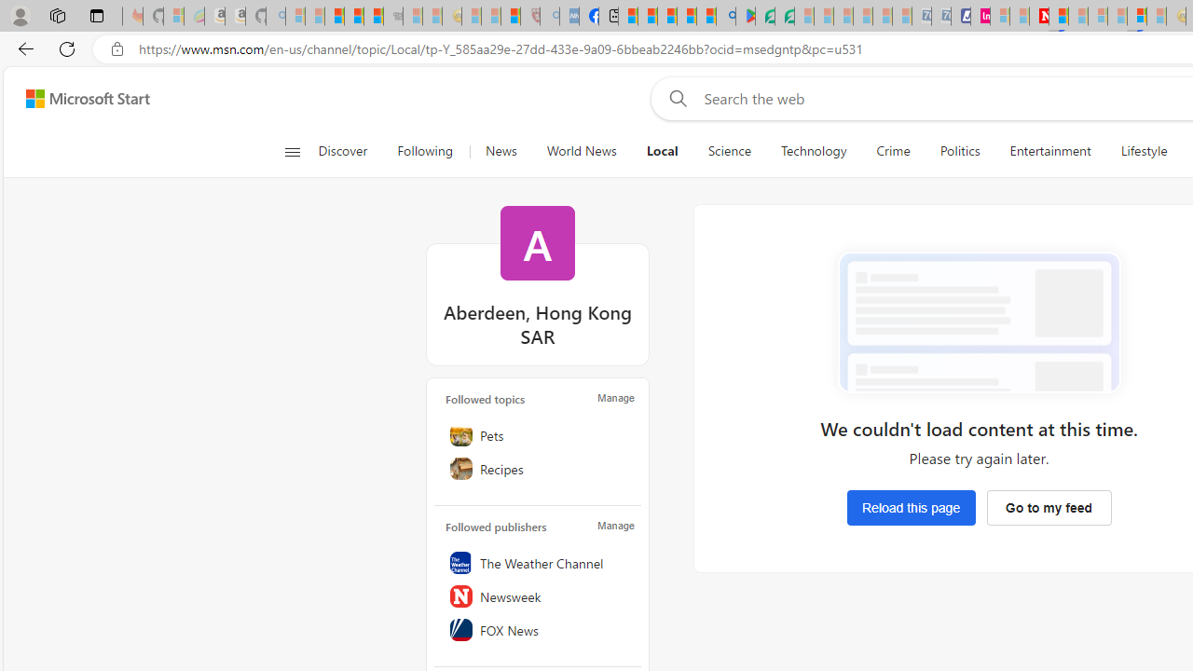 The image size is (1193, 671). Describe the element at coordinates (538, 596) in the screenshot. I see `Newsweek` at that location.